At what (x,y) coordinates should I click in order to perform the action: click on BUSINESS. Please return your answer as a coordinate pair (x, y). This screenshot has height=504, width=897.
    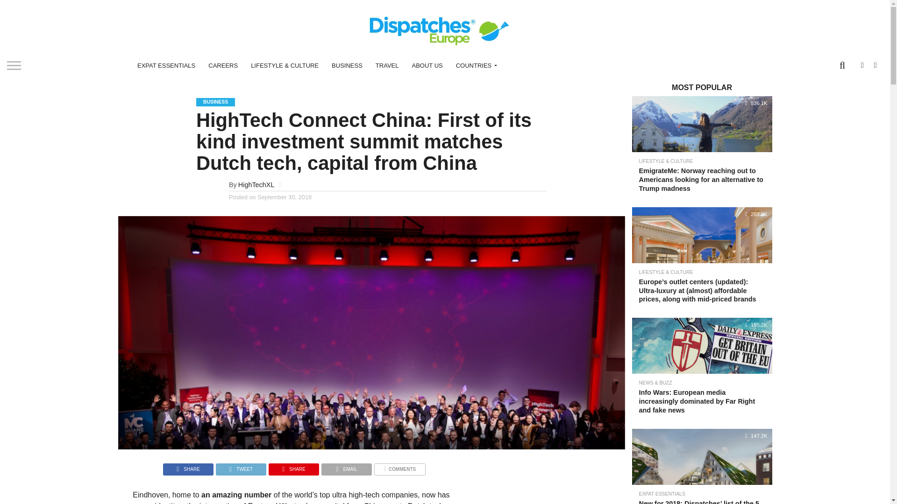
    Looking at the image, I should click on (347, 65).